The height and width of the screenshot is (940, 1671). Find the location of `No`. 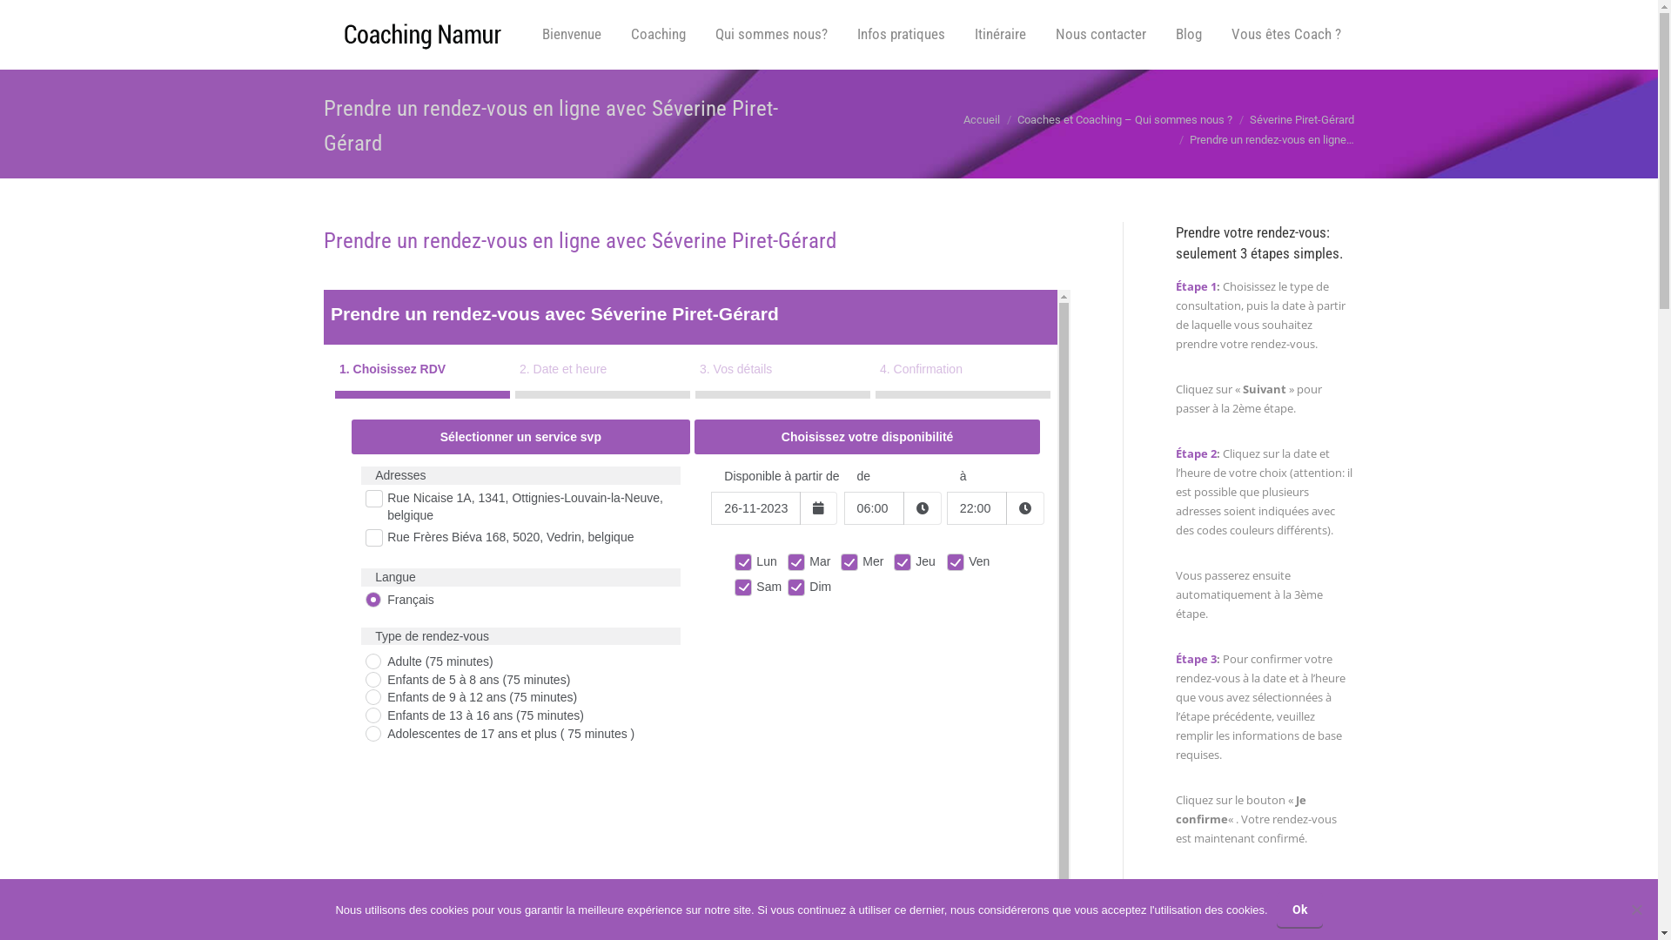

No is located at coordinates (1636, 910).